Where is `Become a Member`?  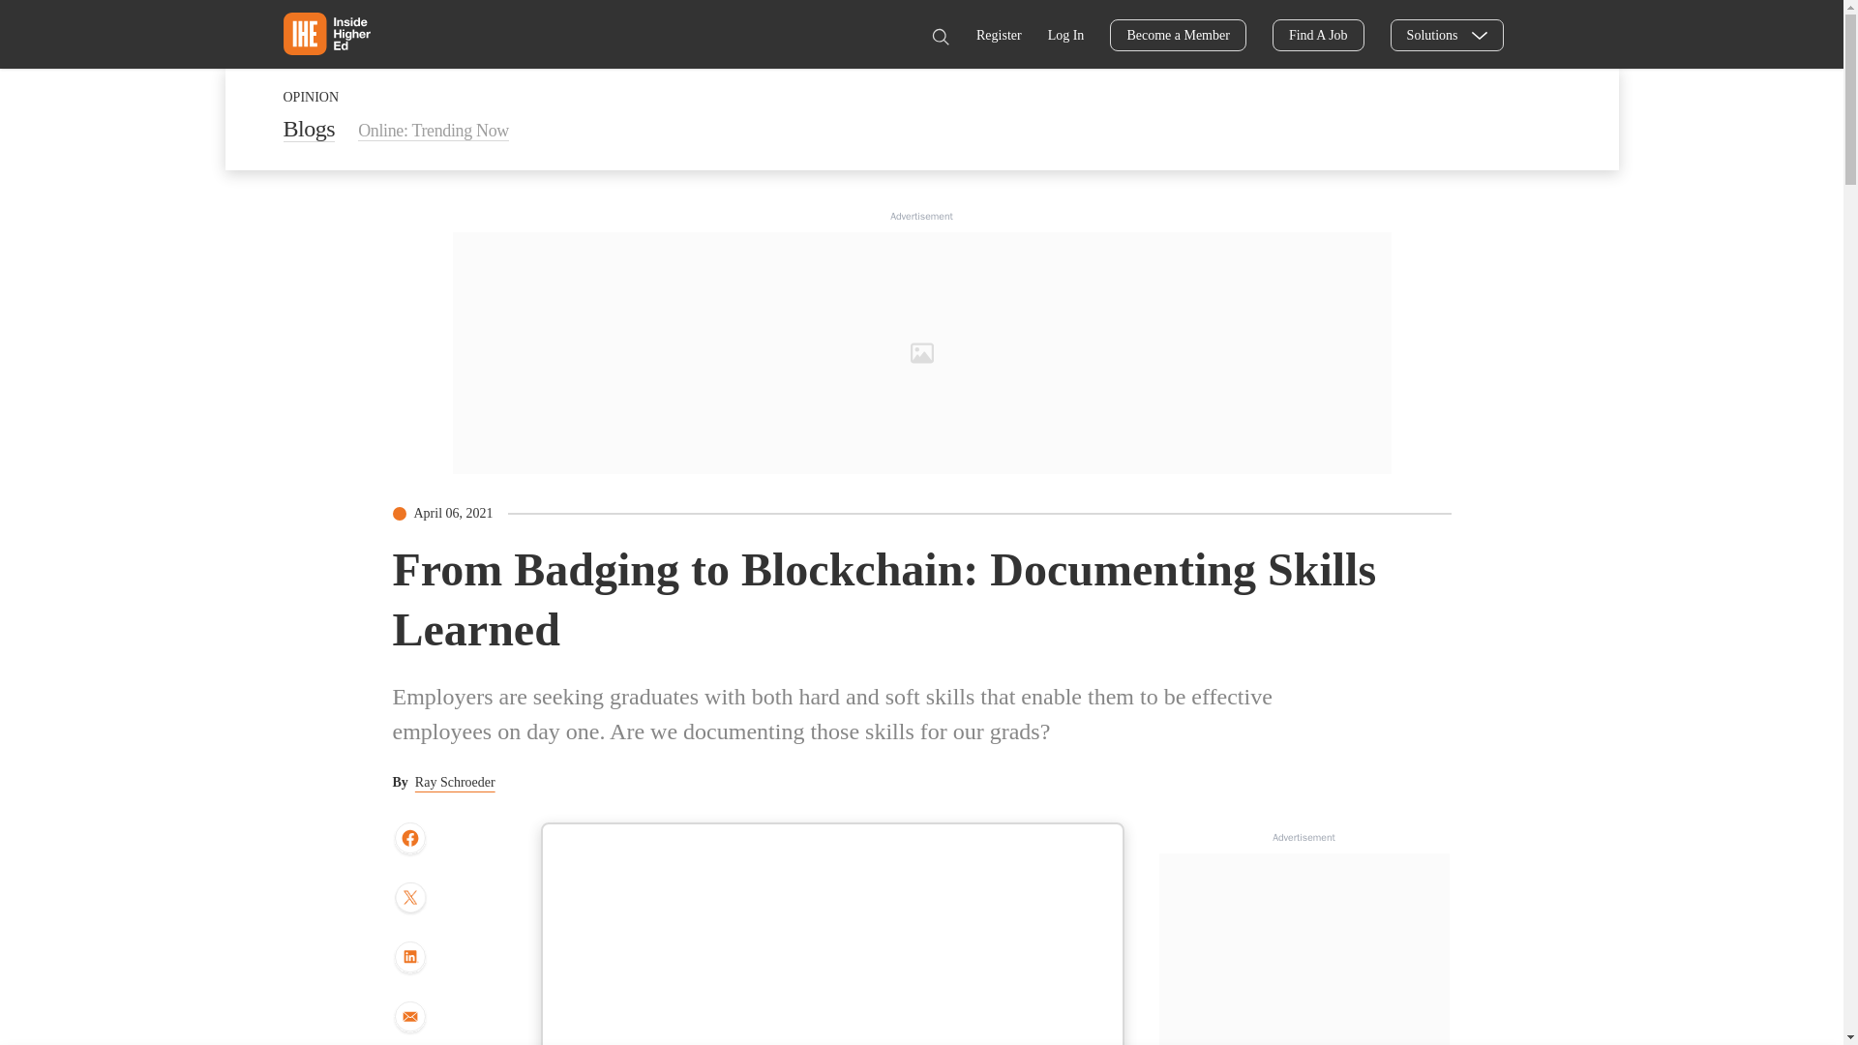 Become a Member is located at coordinates (1178, 35).